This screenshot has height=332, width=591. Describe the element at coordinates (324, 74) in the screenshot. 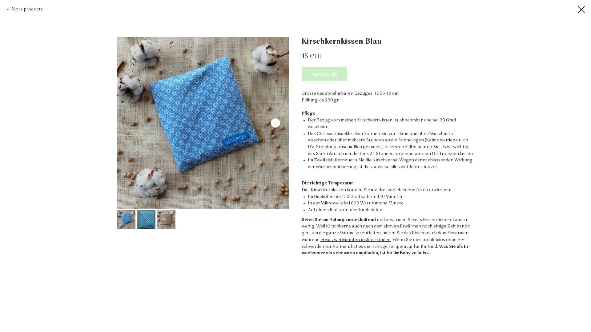

I see `Ausverkauft` at that location.